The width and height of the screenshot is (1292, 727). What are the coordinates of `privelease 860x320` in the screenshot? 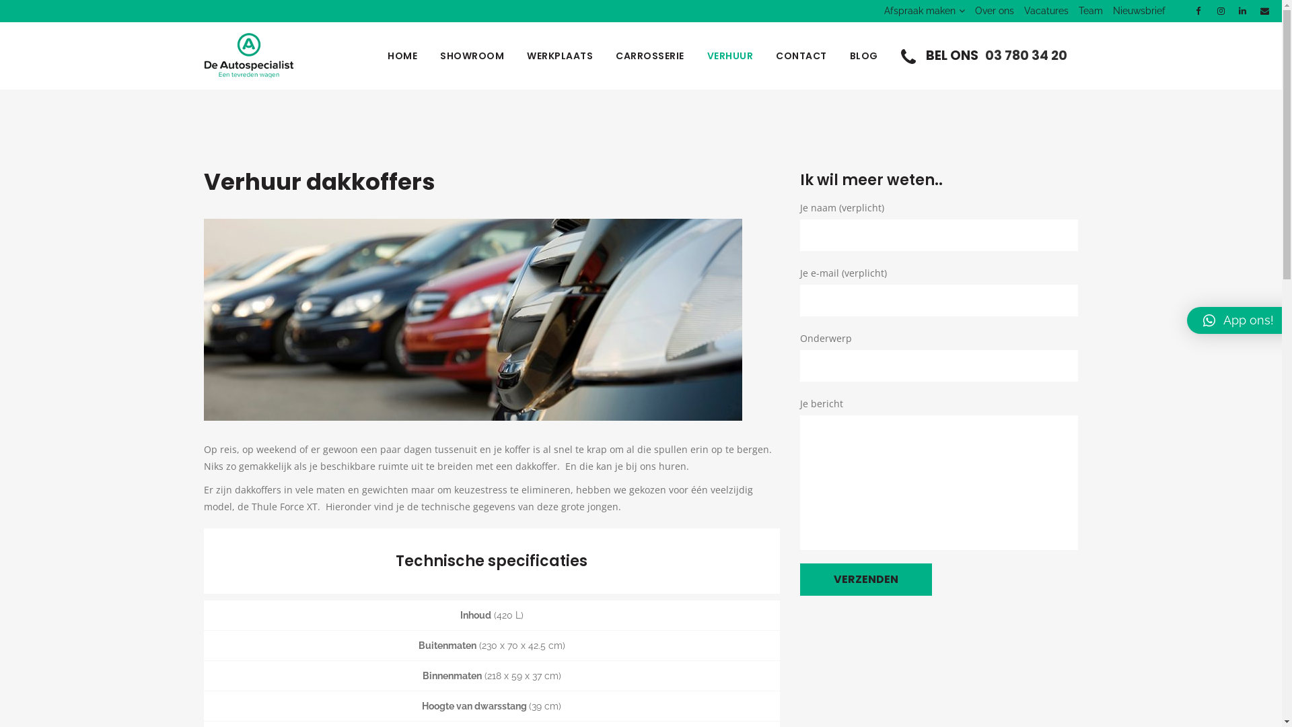 It's located at (472, 320).